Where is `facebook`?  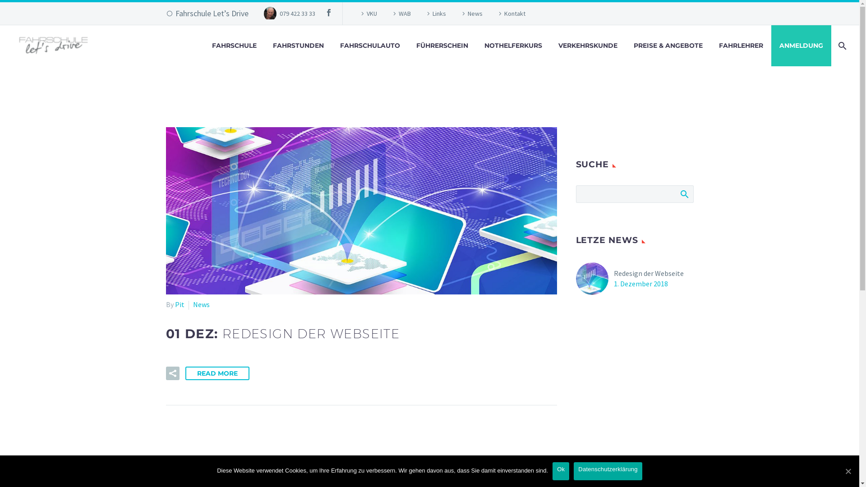 facebook is located at coordinates (329, 13).